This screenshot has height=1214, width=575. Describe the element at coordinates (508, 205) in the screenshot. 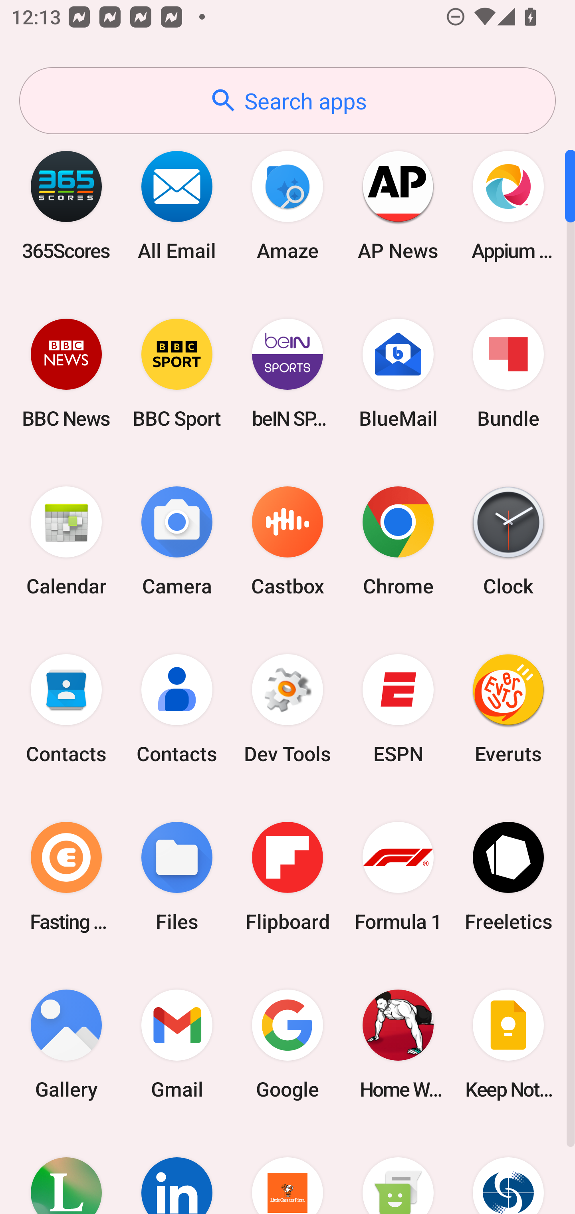

I see `Appium Settings` at that location.